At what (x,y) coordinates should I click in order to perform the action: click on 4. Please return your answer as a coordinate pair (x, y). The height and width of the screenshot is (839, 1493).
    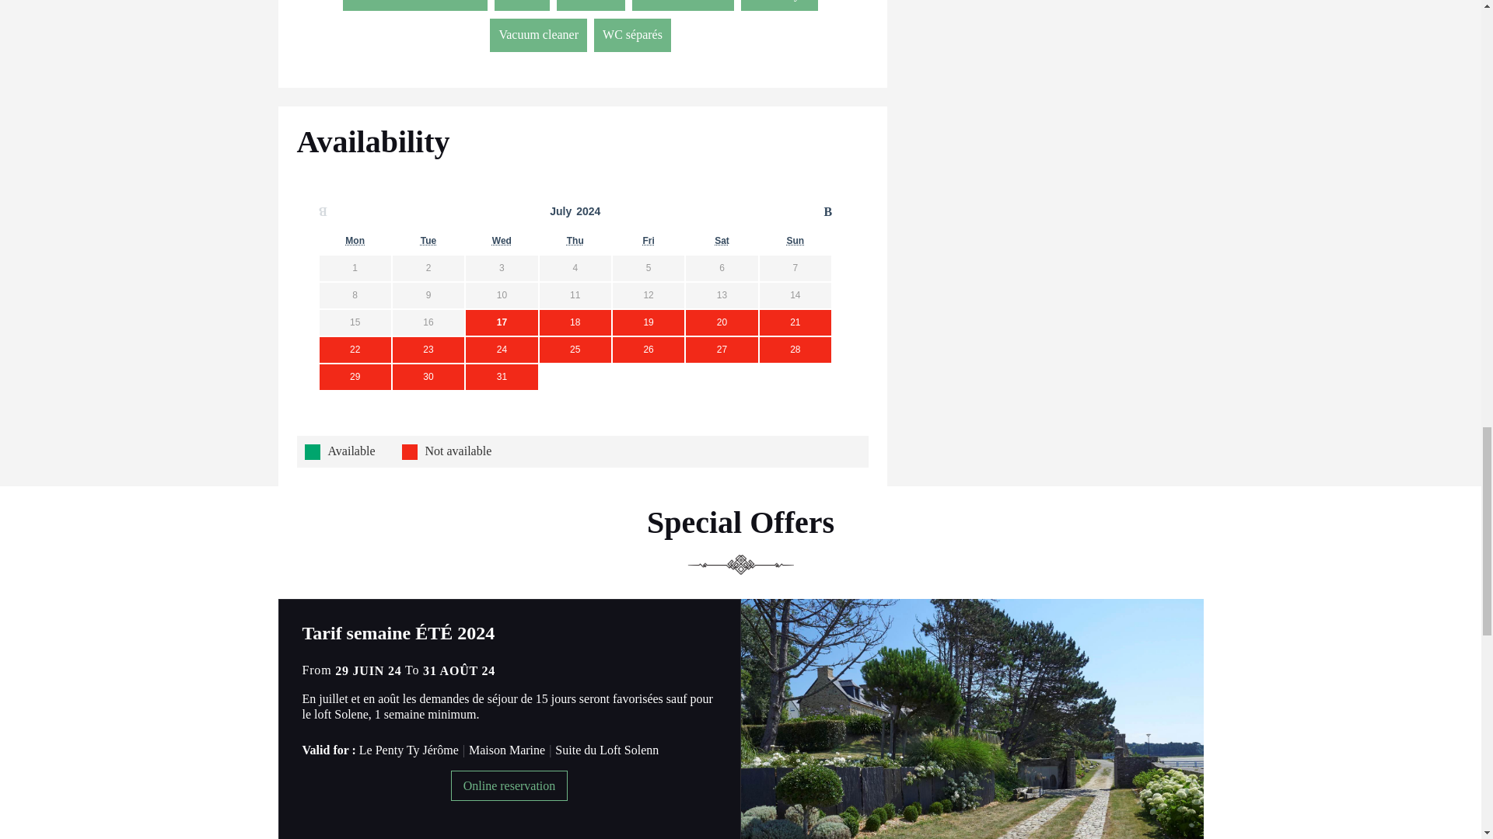
    Looking at the image, I should click on (575, 268).